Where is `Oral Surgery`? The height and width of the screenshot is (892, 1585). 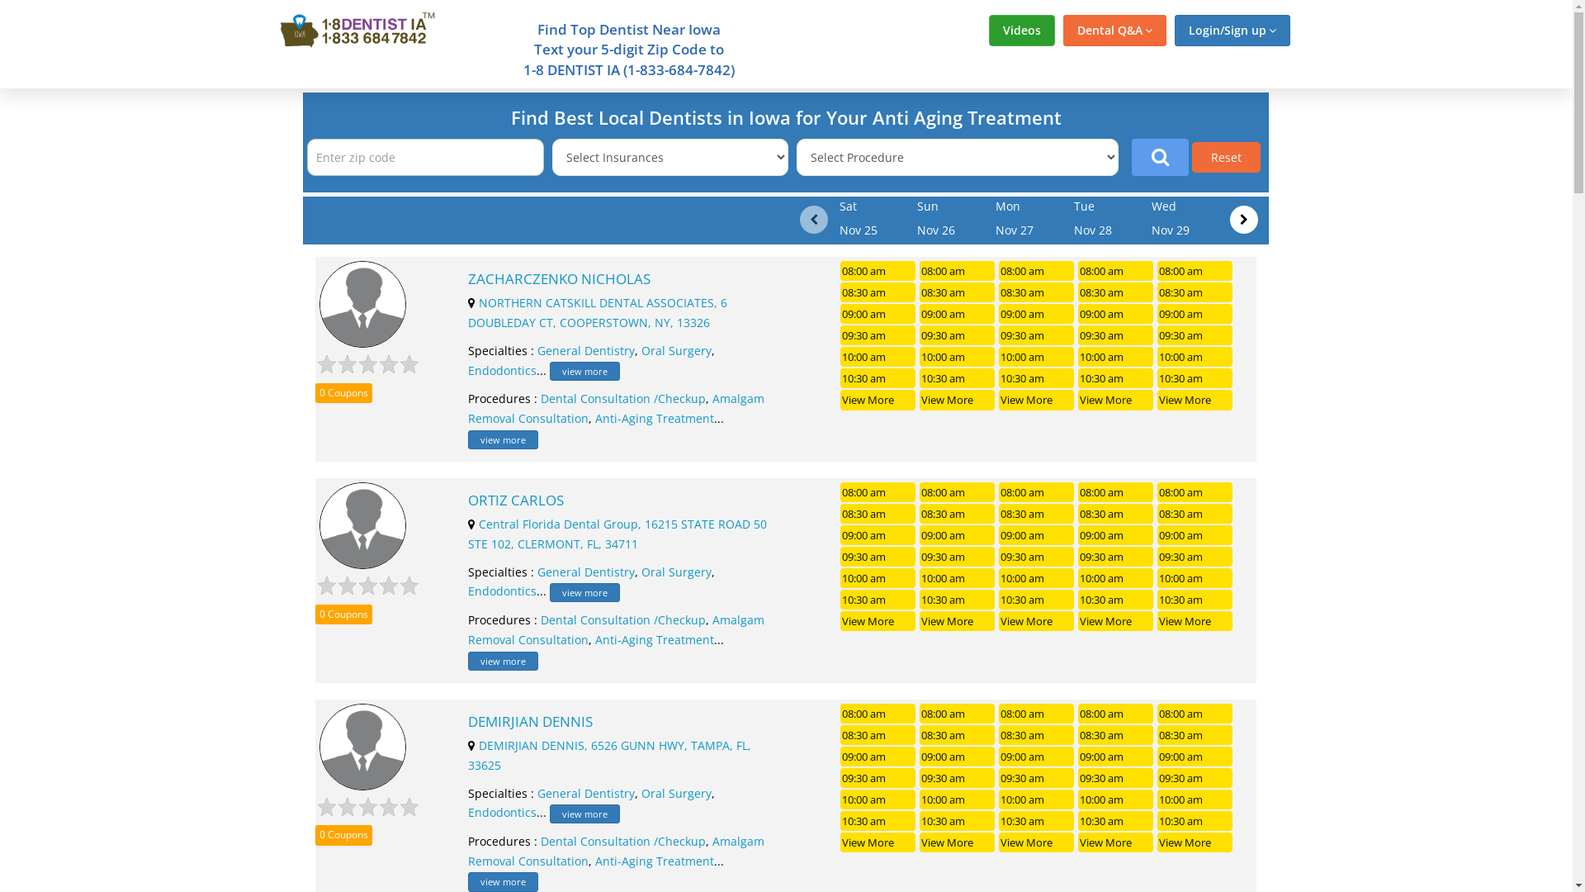 Oral Surgery is located at coordinates (677, 793).